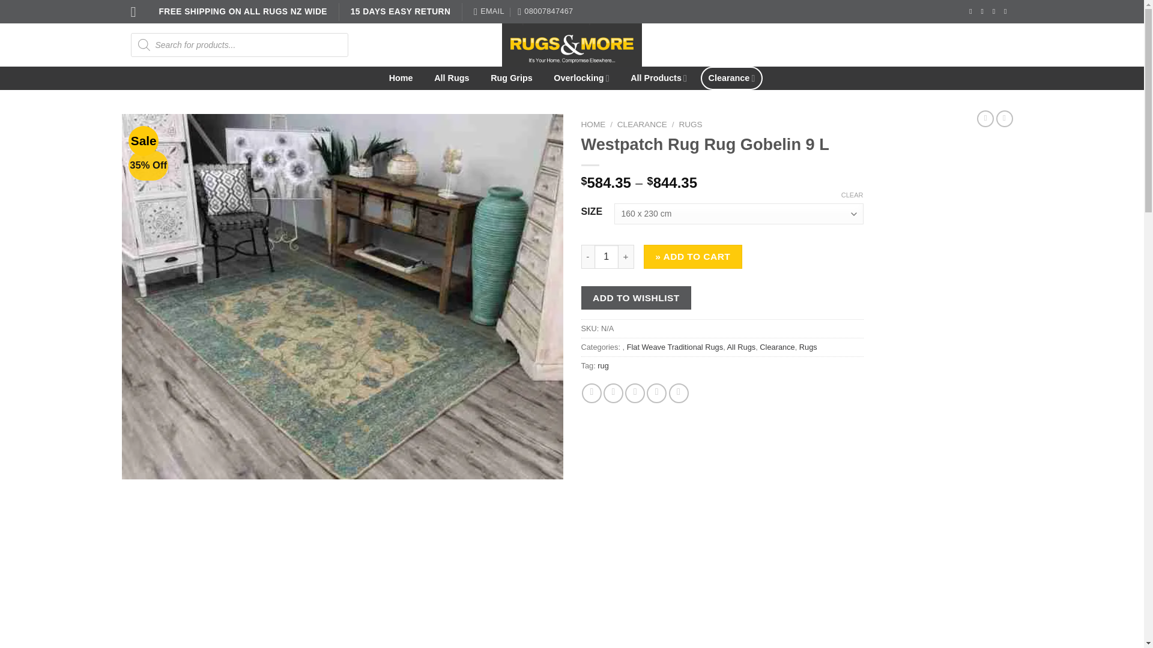  What do you see at coordinates (489, 11) in the screenshot?
I see `EMAIL` at bounding box center [489, 11].